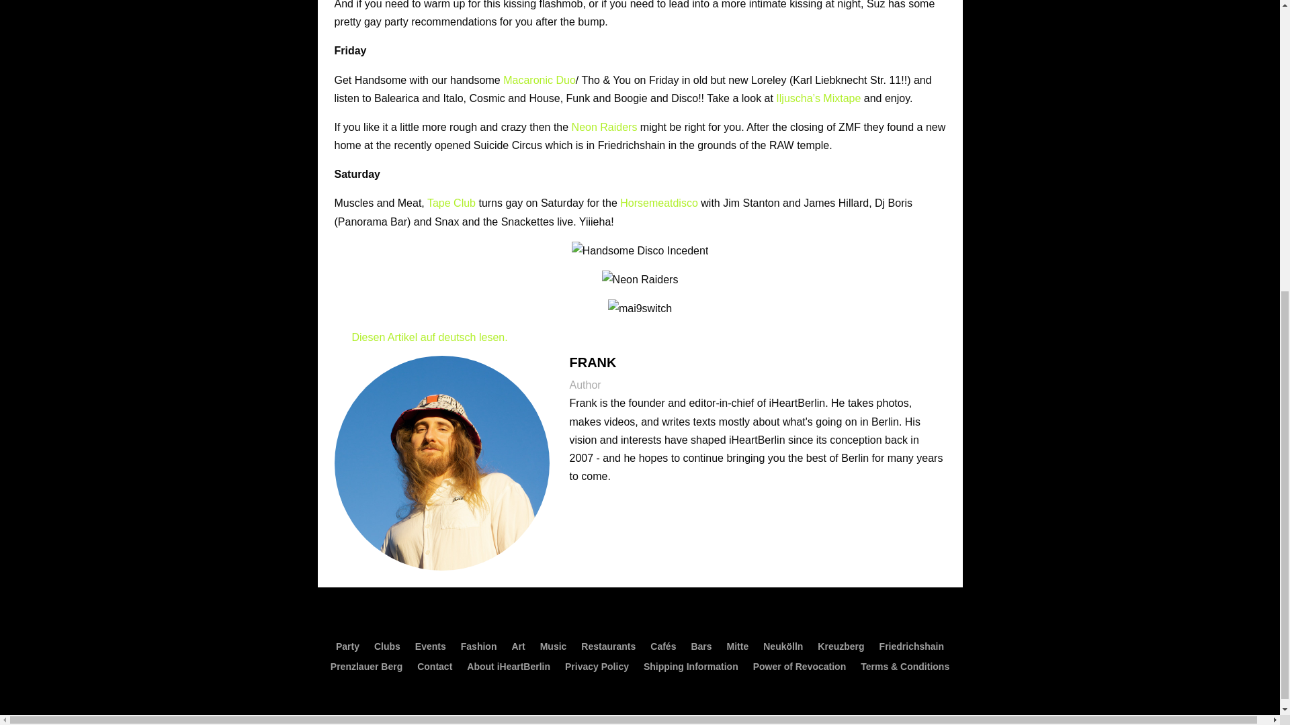  I want to click on Neon Raiders, so click(604, 127).